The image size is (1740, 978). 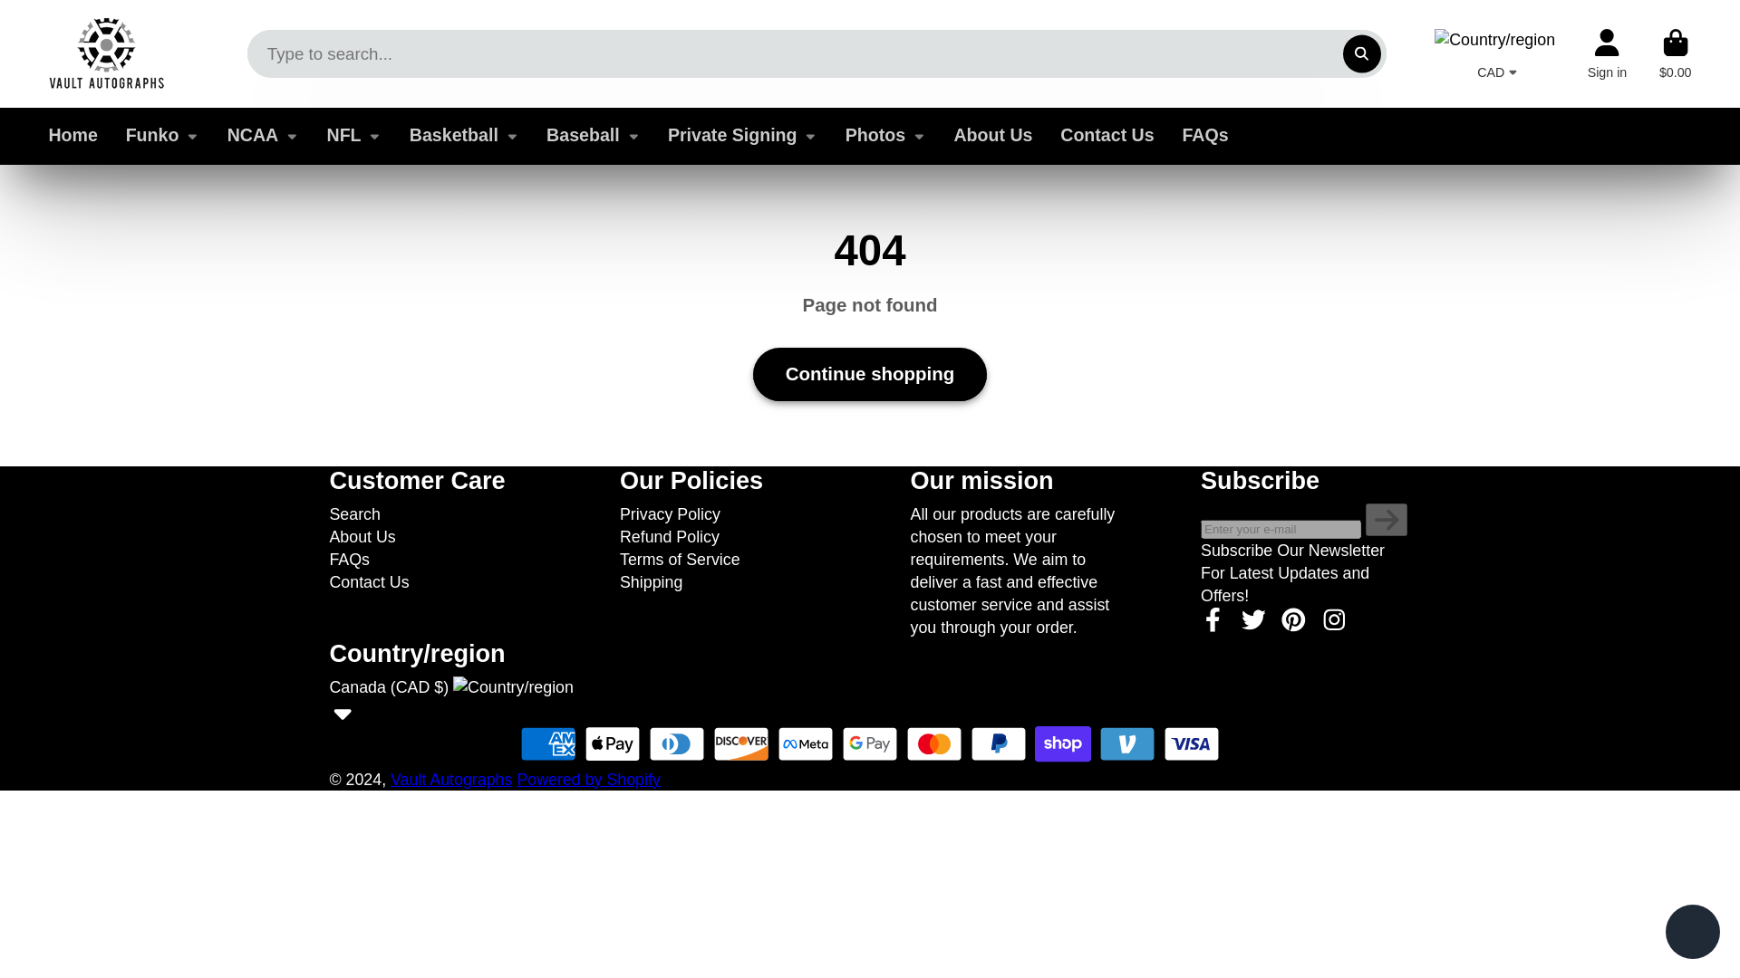 I want to click on Baseball, so click(x=593, y=136).